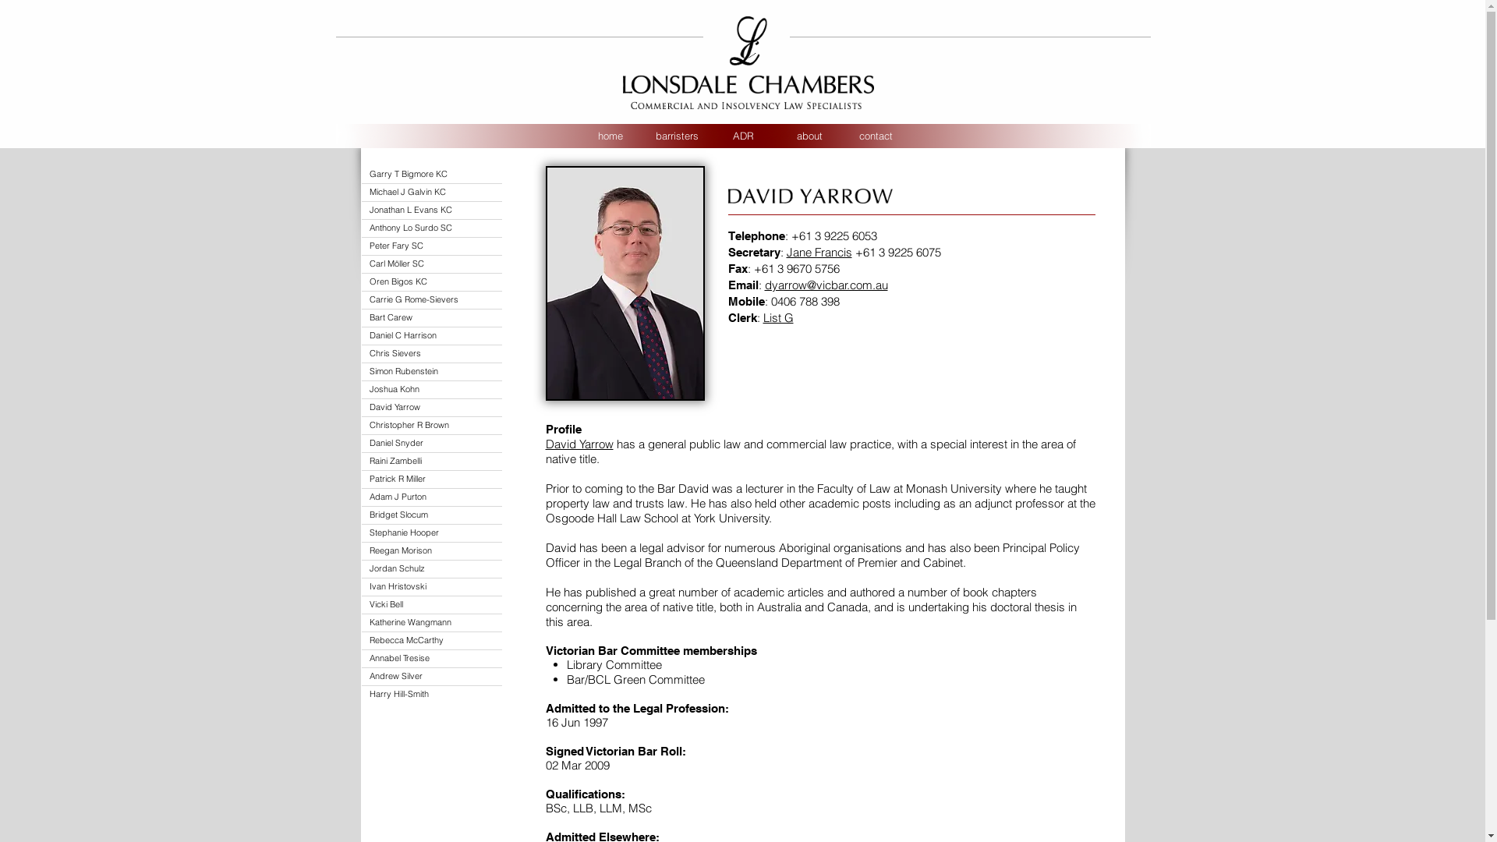  Describe the element at coordinates (432, 479) in the screenshot. I see `Patrick R Miller` at that location.